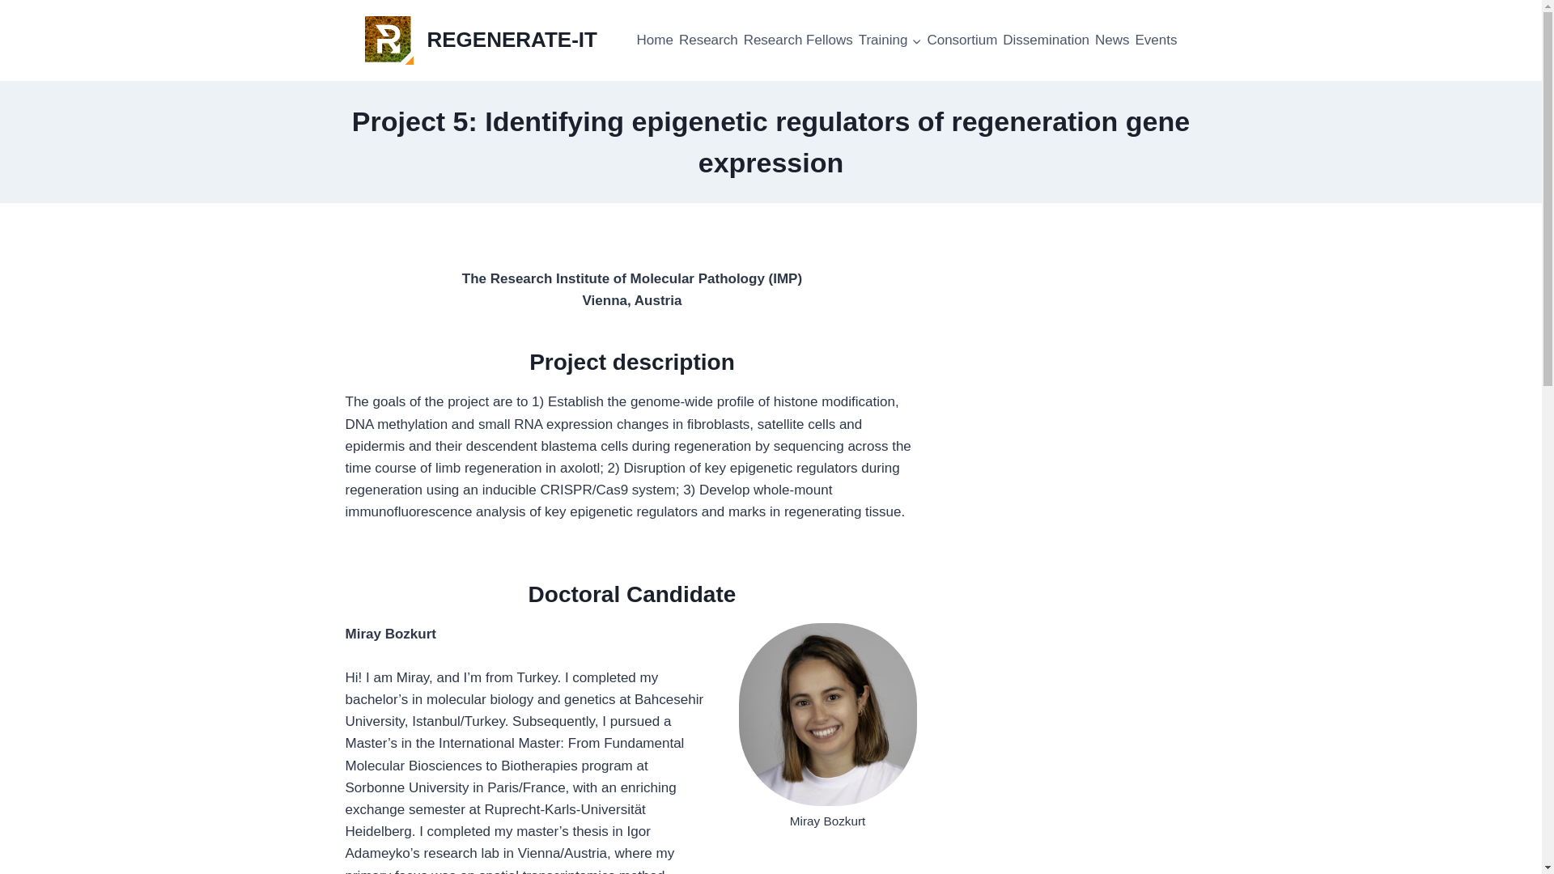  Describe the element at coordinates (655, 39) in the screenshot. I see `Home` at that location.